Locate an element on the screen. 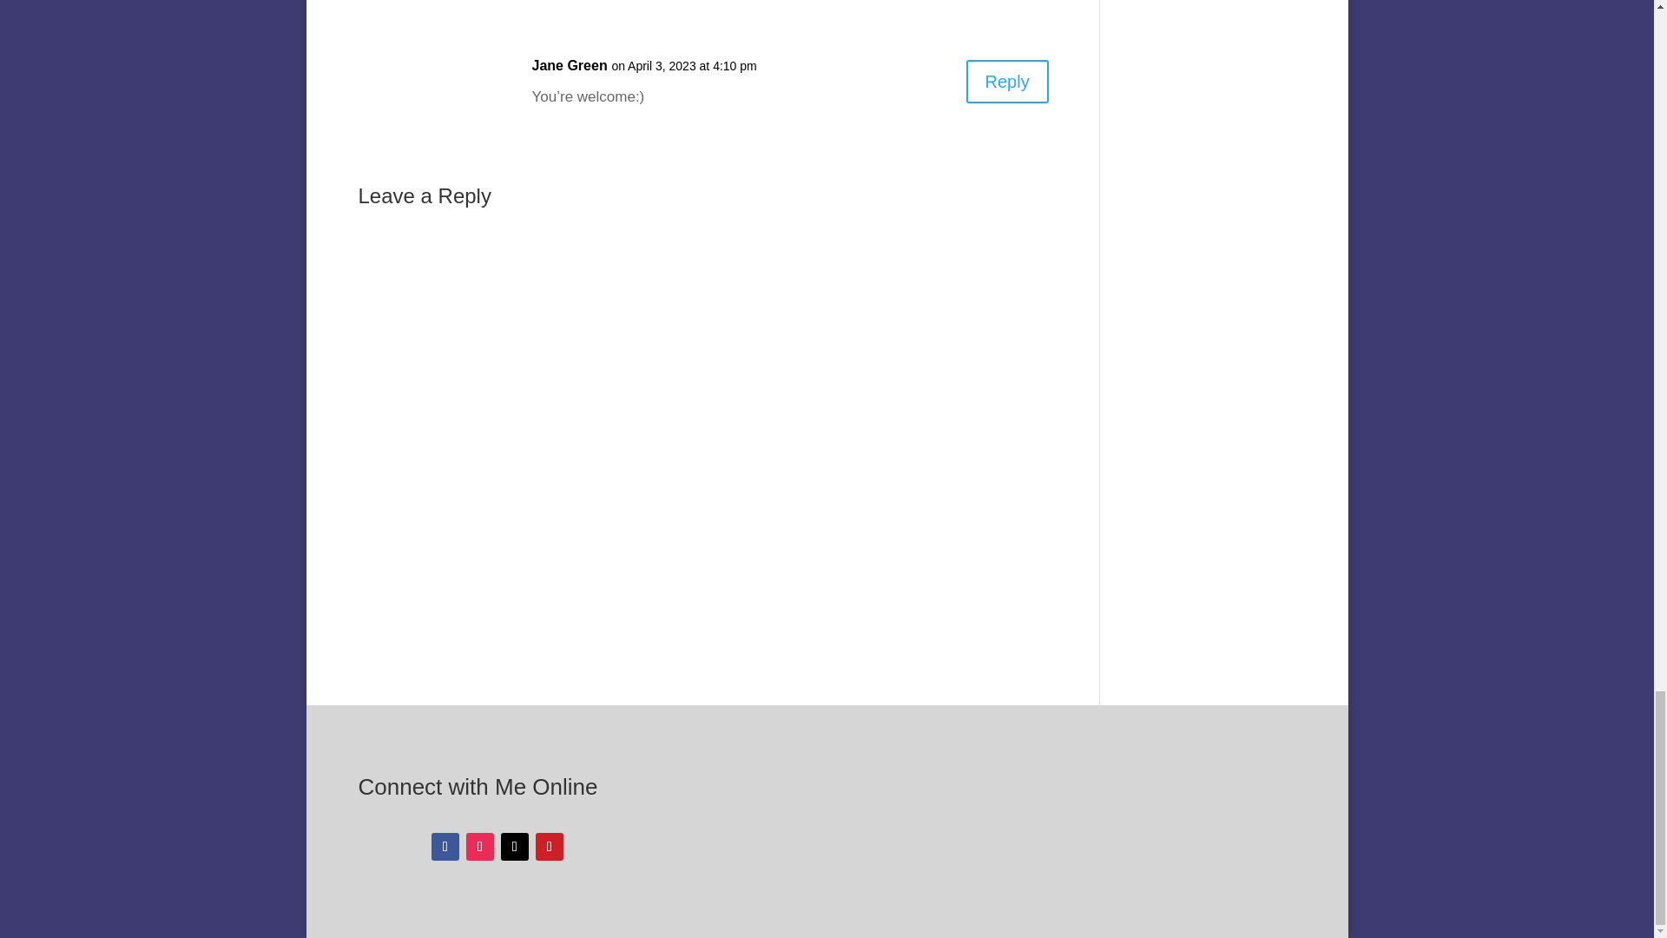 The width and height of the screenshot is (1667, 938). Follow on Instagram is located at coordinates (479, 847).